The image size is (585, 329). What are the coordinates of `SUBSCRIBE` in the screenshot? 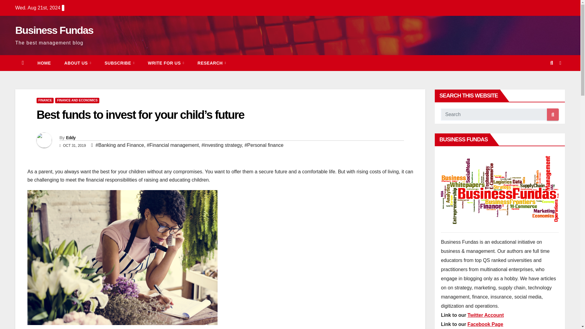 It's located at (119, 63).